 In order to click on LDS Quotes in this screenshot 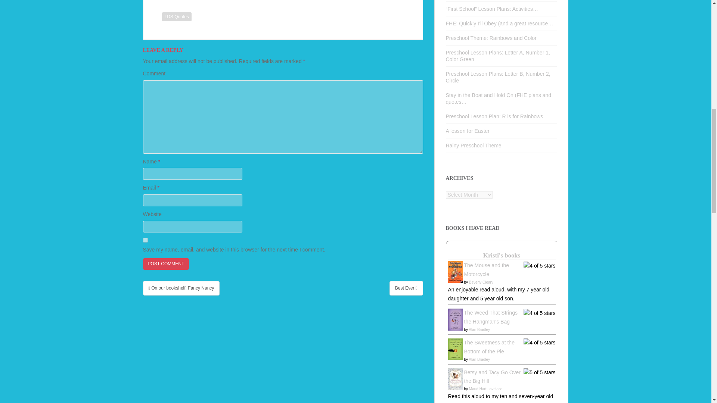, I will do `click(176, 17)`.